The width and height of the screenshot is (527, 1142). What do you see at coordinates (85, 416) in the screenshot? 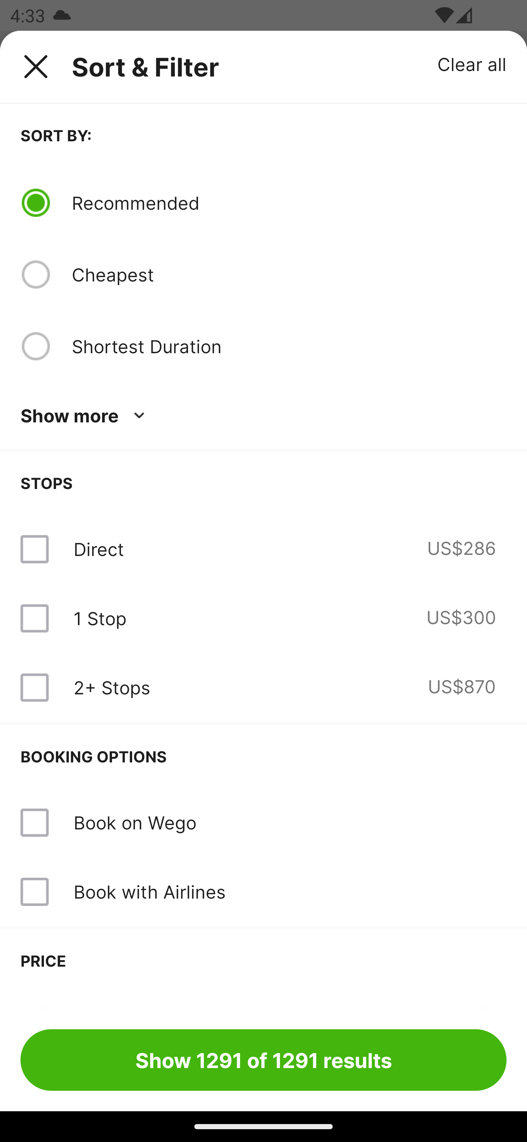
I see `Show more` at bounding box center [85, 416].